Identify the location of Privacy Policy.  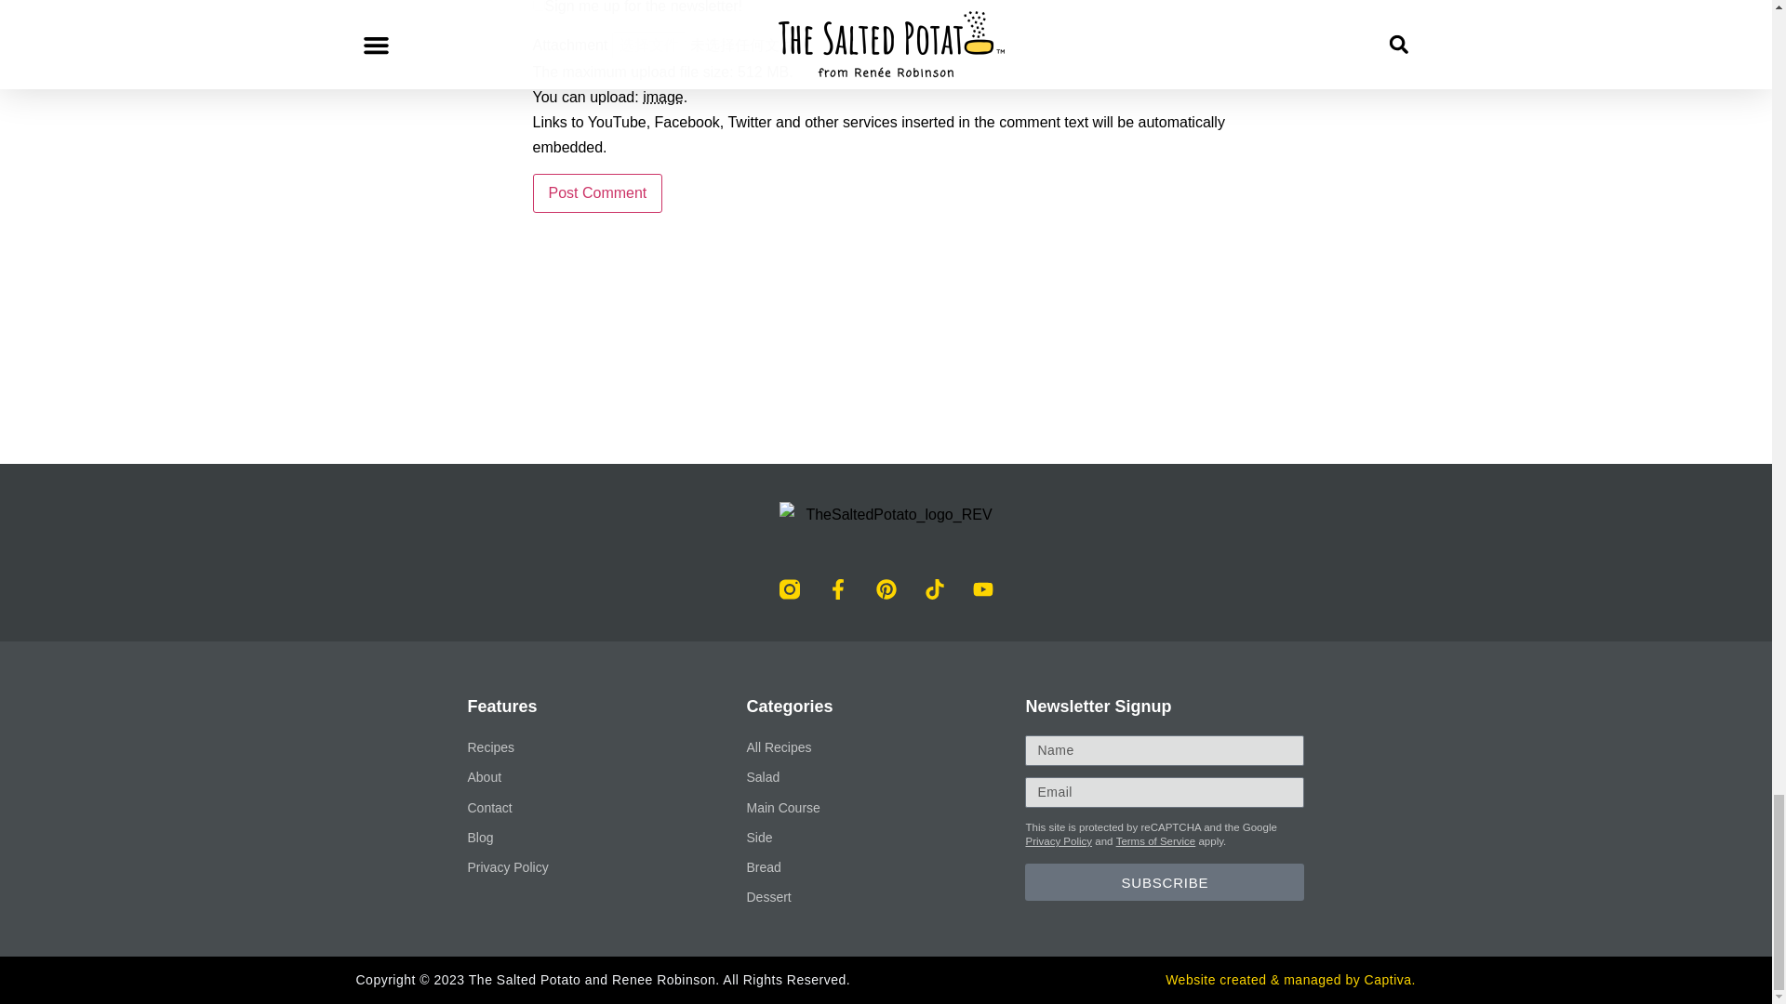
(606, 868).